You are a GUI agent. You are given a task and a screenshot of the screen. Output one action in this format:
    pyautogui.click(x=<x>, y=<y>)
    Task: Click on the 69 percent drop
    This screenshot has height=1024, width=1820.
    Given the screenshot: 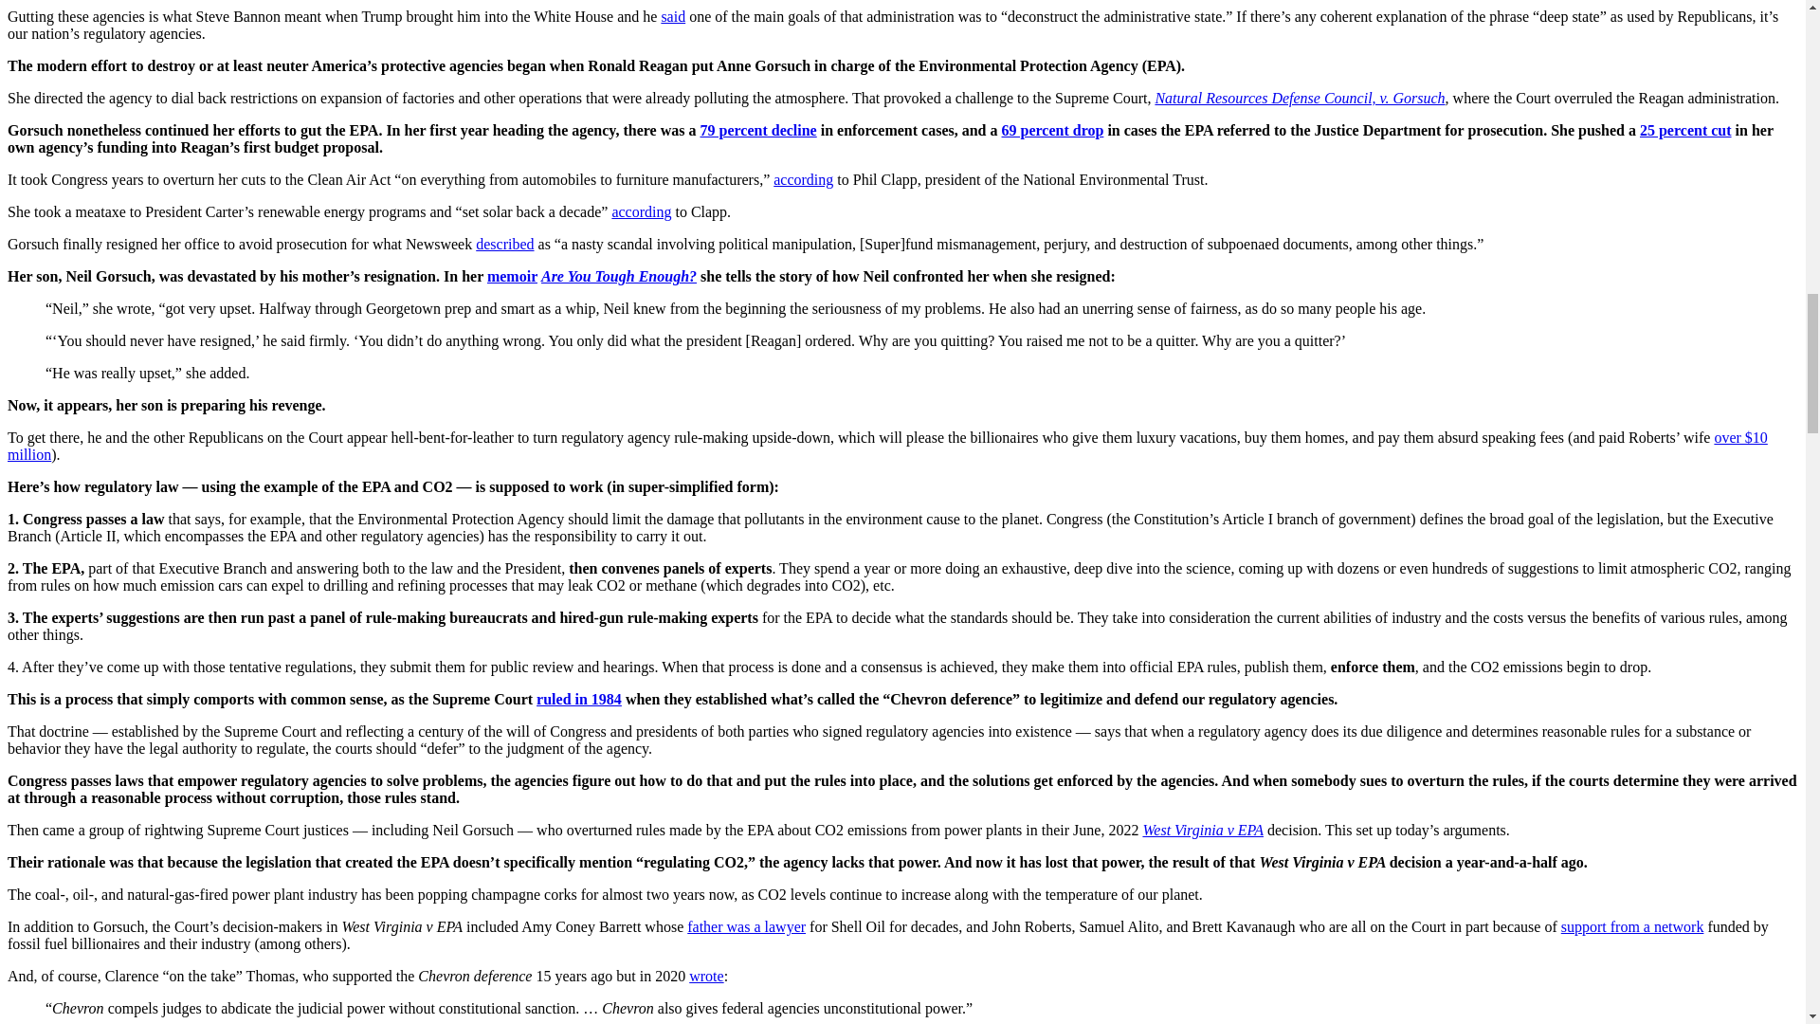 What is the action you would take?
    pyautogui.click(x=1053, y=129)
    